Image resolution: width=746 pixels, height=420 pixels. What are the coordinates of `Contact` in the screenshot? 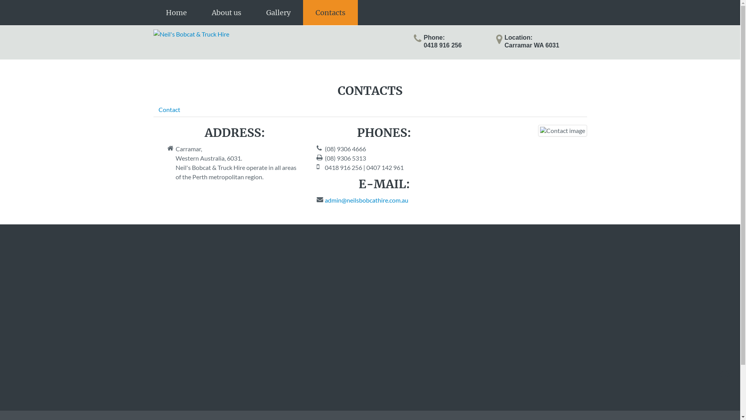 It's located at (169, 110).